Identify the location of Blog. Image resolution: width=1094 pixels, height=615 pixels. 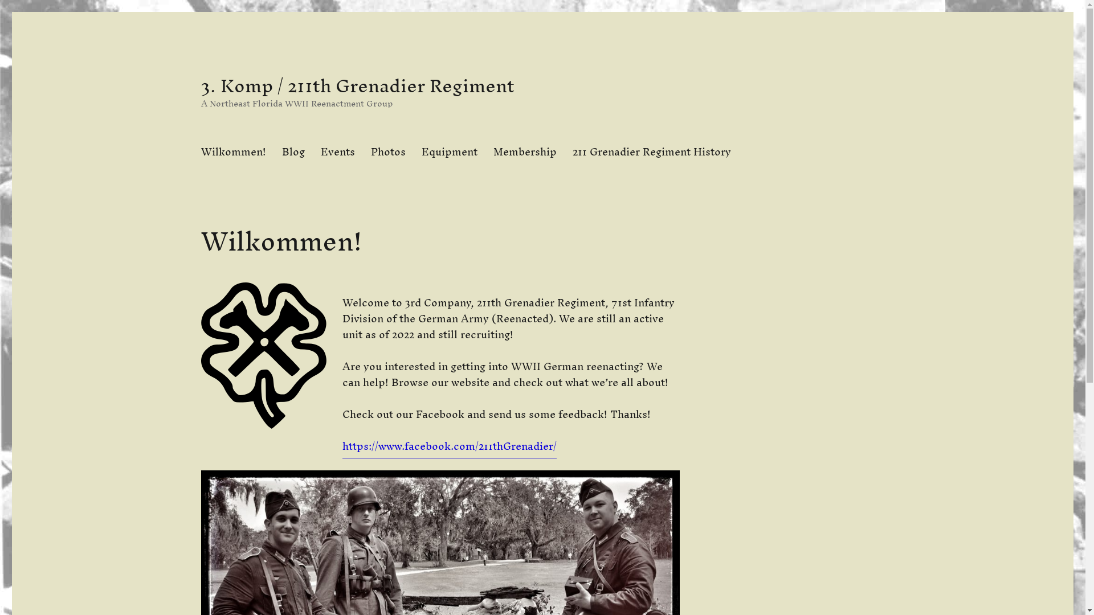
(293, 151).